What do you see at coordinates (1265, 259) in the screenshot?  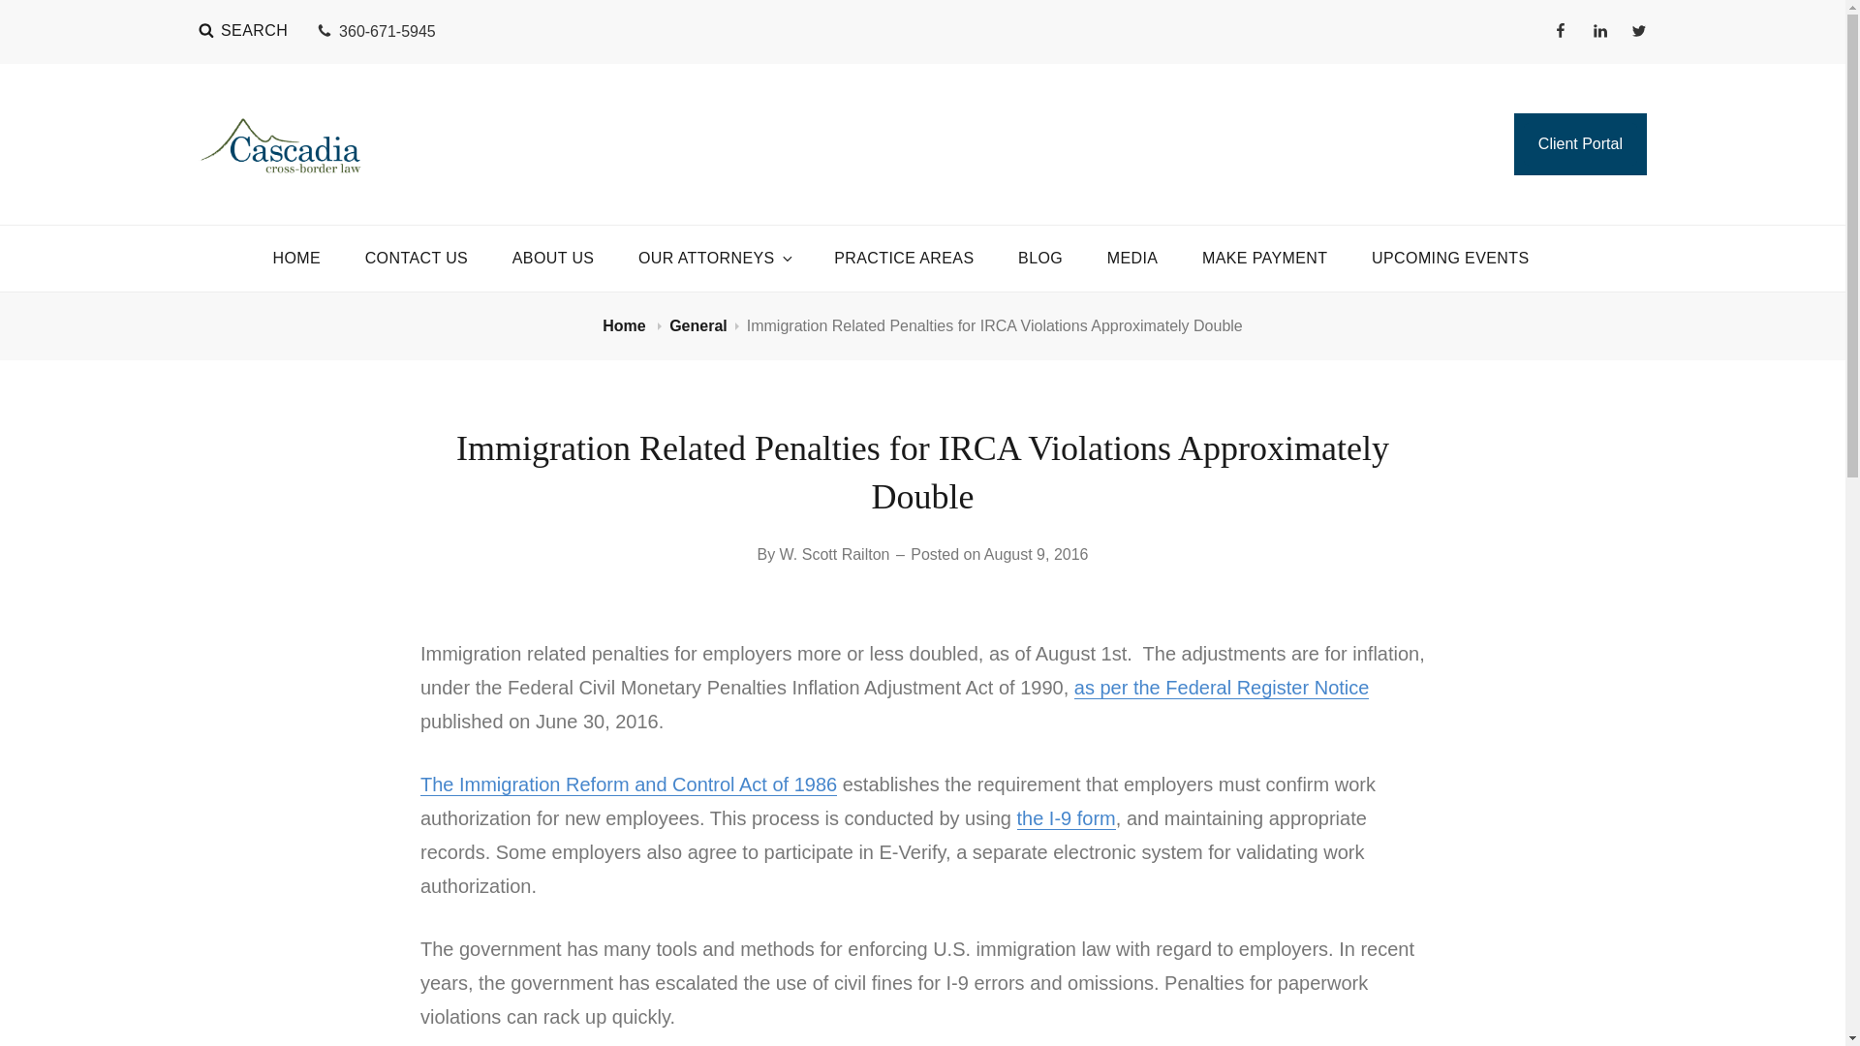 I see `MAKE PAYMENT` at bounding box center [1265, 259].